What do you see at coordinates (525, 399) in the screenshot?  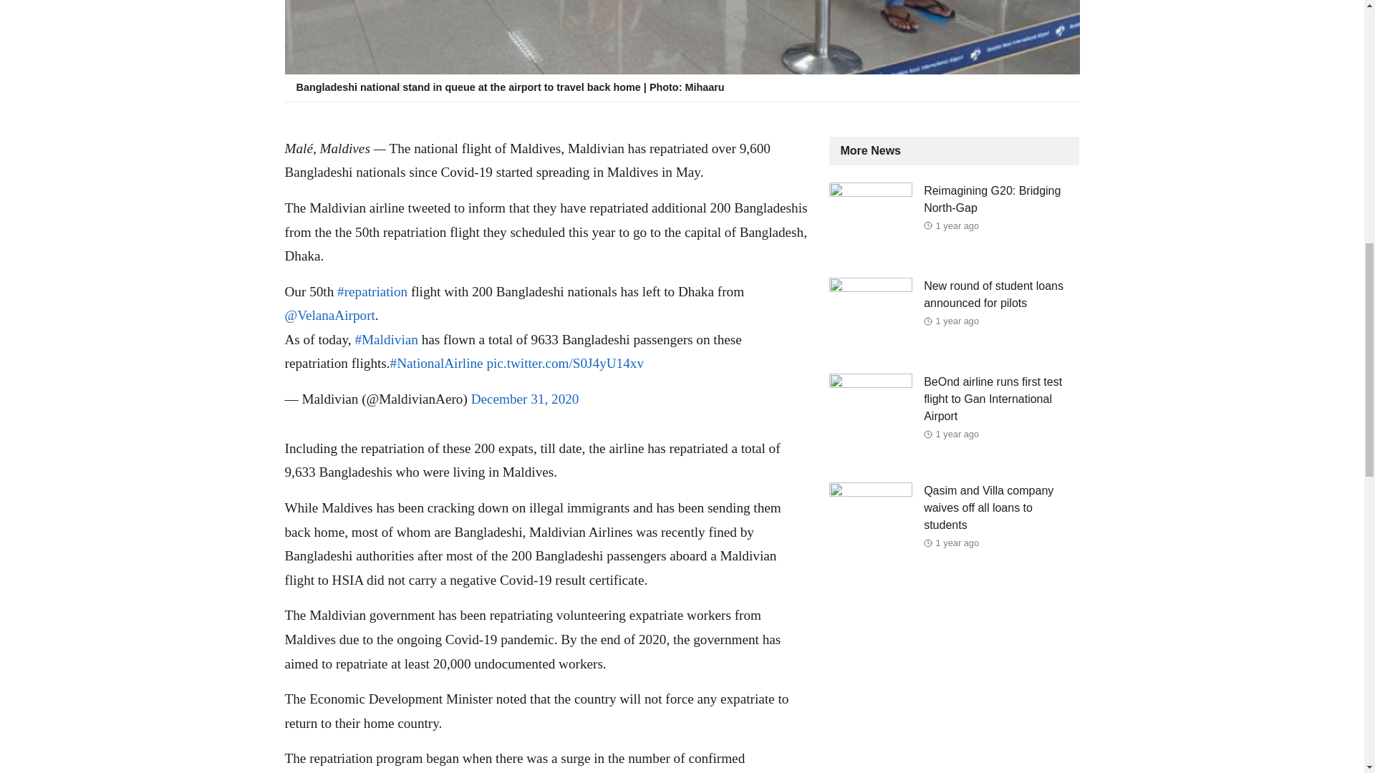 I see `December 31, 2020` at bounding box center [525, 399].